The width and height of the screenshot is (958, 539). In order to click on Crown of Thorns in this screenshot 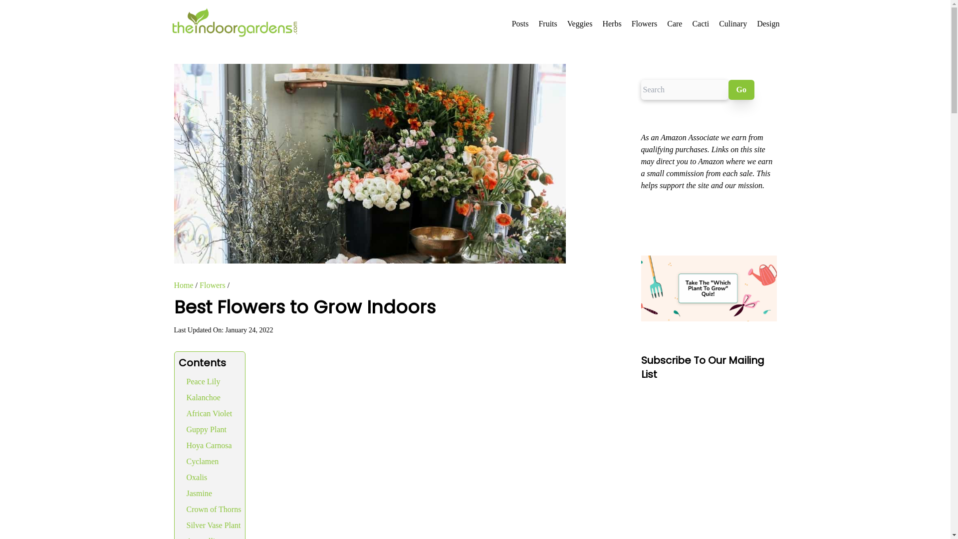, I will do `click(214, 509)`.